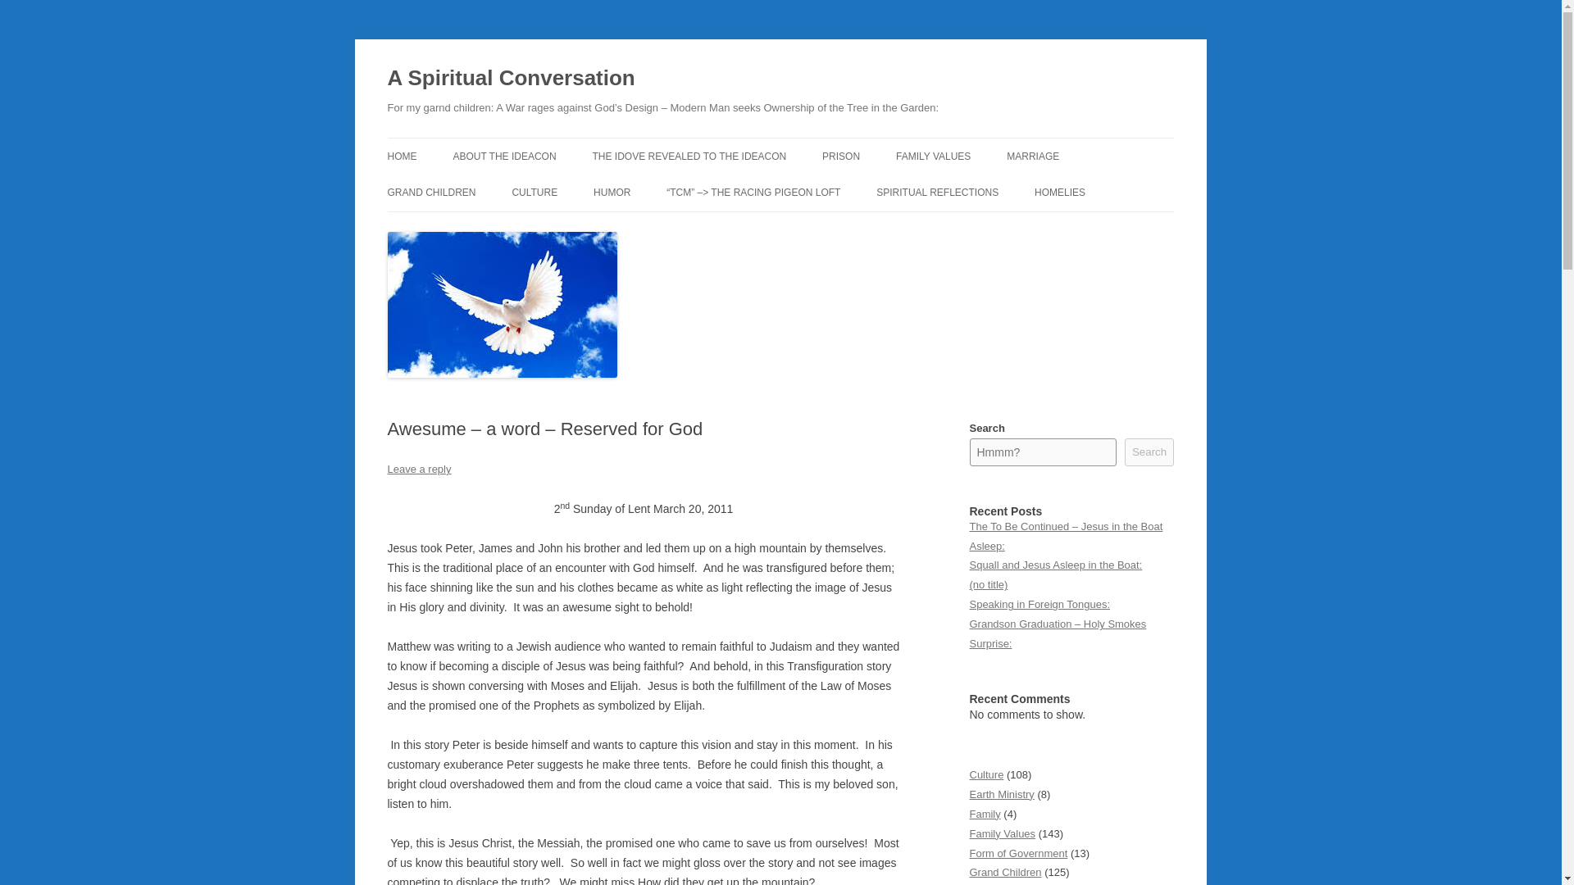 This screenshot has height=885, width=1574. I want to click on Form of Government, so click(1018, 852).